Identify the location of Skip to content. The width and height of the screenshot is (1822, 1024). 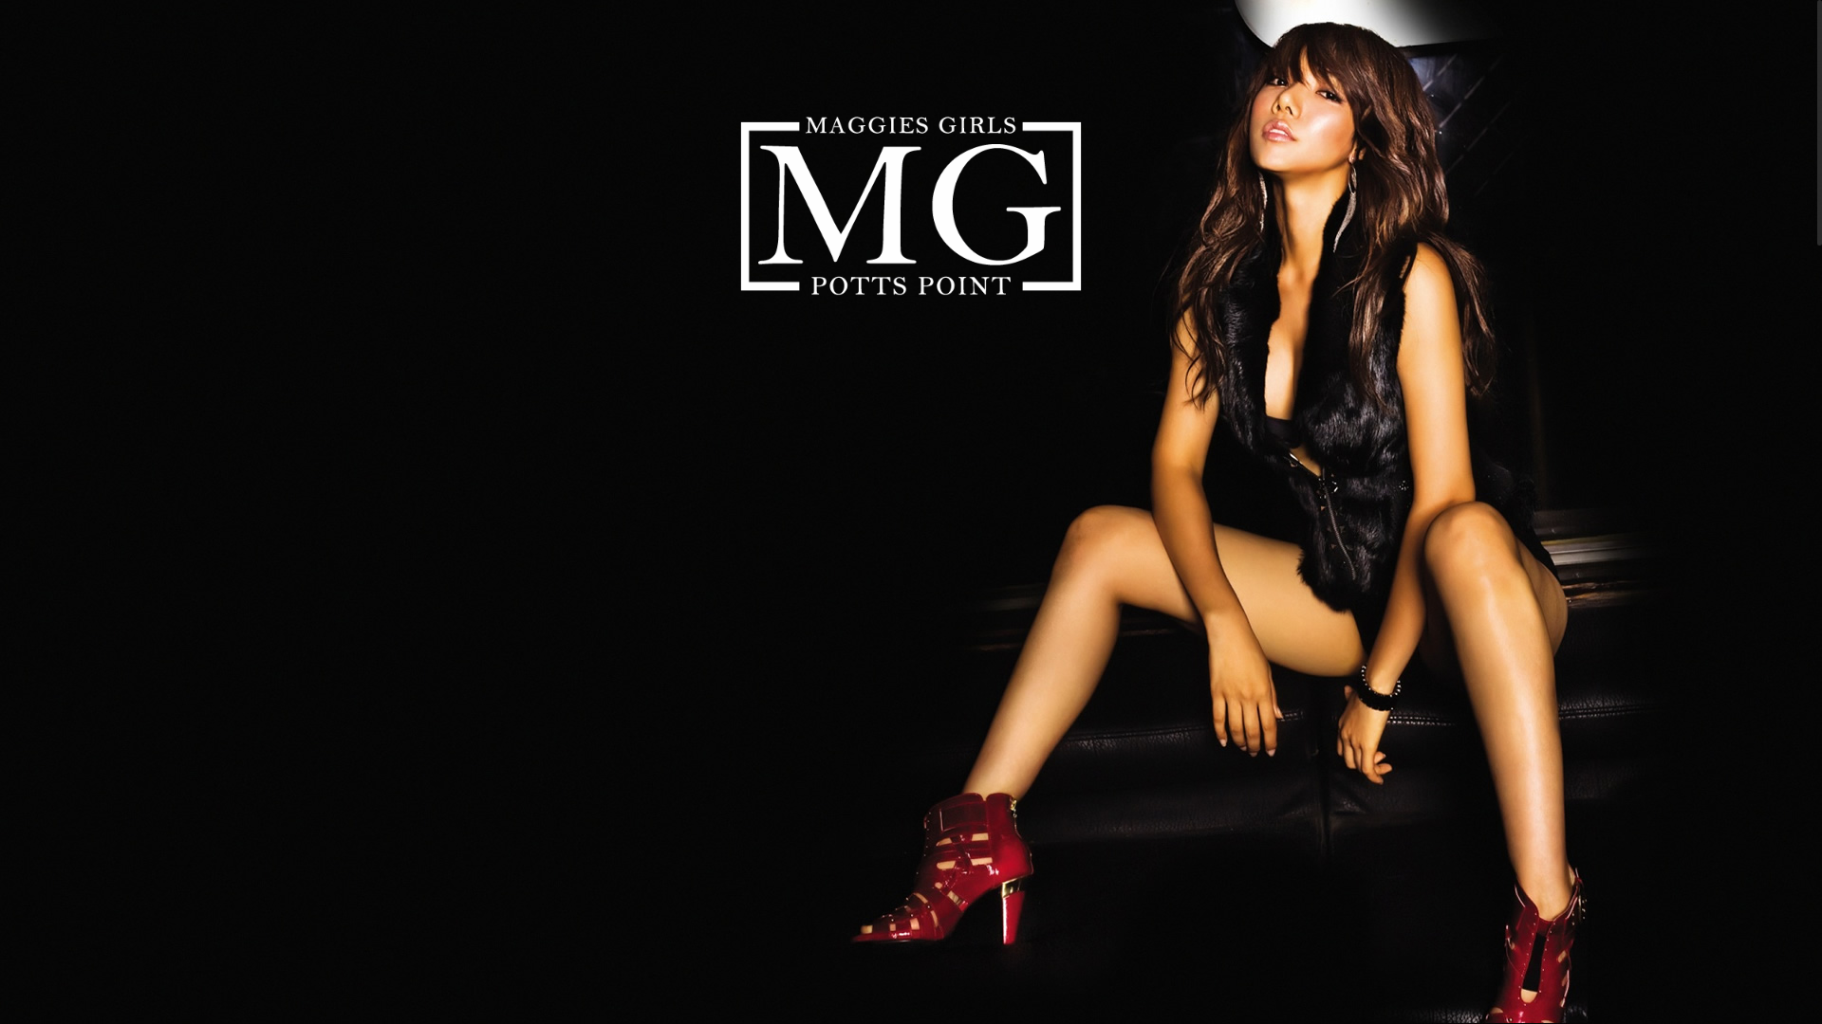
(0, 0).